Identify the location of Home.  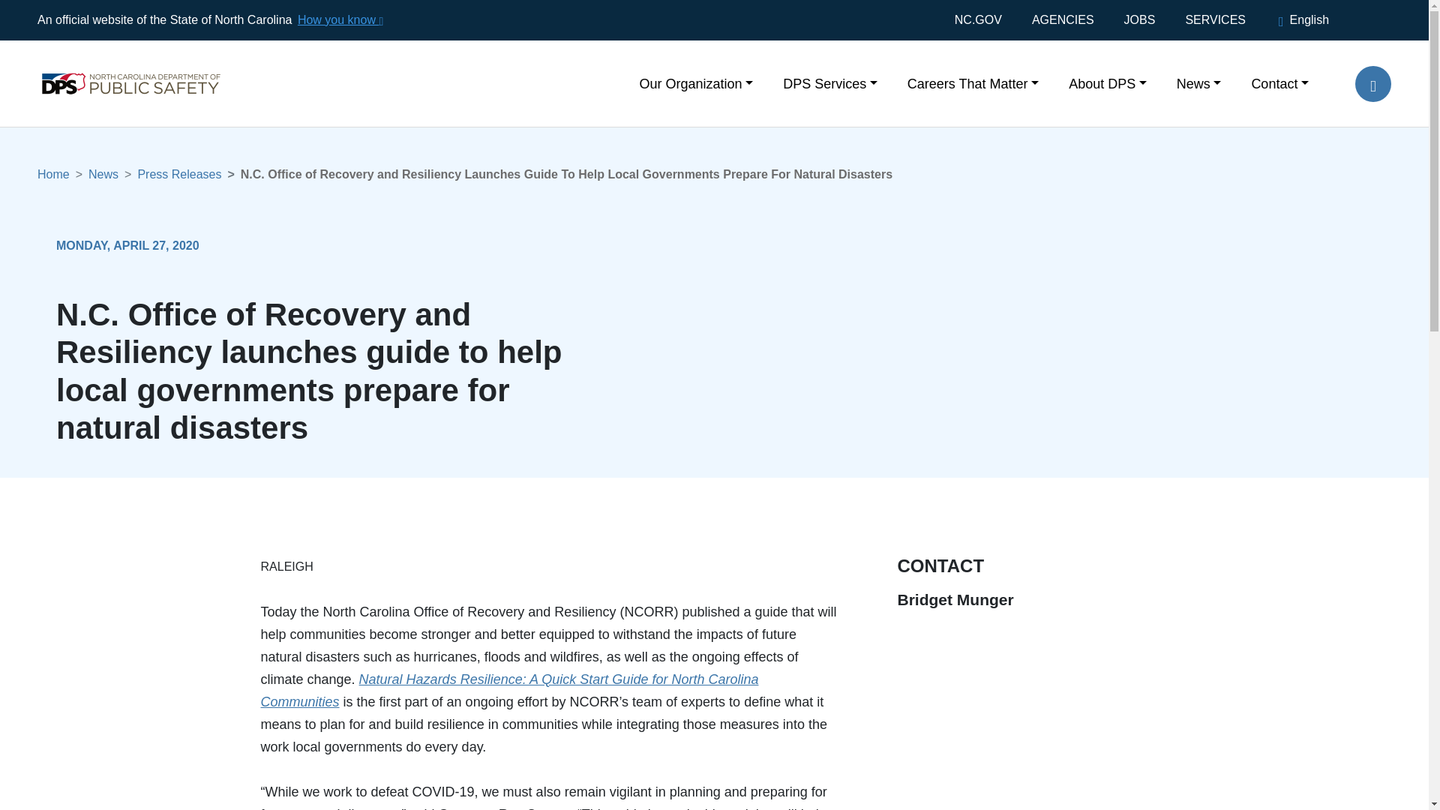
(115, 60).